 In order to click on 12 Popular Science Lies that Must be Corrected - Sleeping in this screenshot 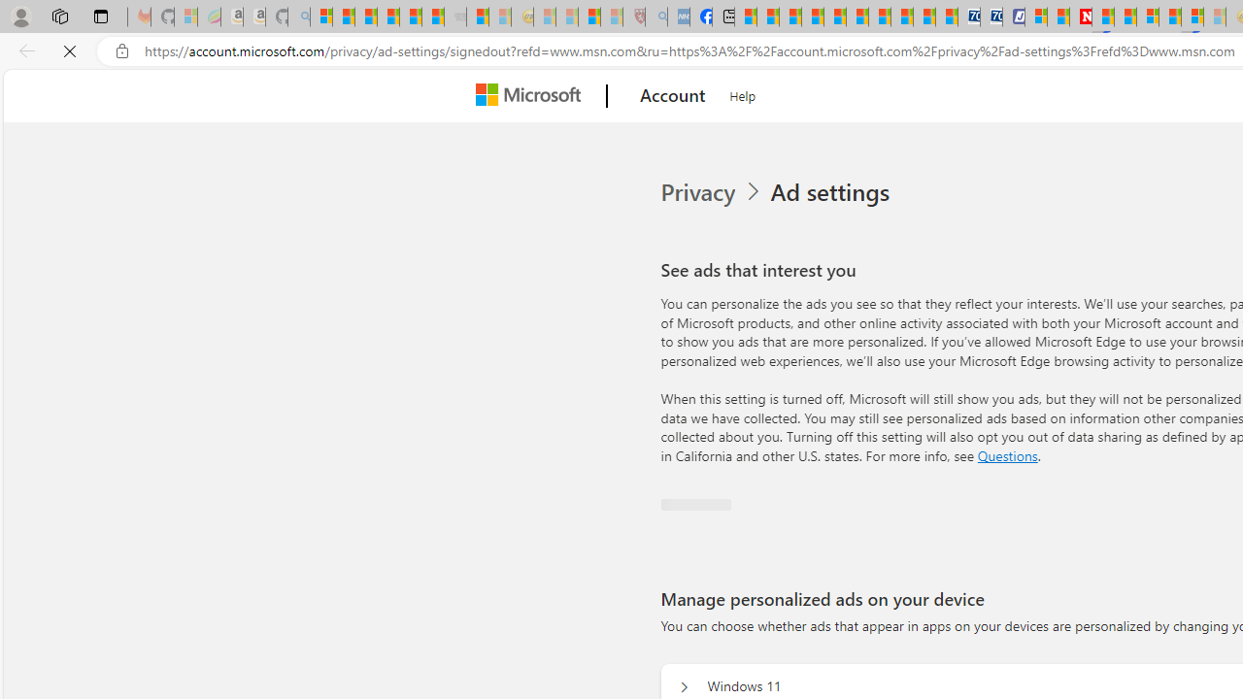, I will do `click(612, 17)`.